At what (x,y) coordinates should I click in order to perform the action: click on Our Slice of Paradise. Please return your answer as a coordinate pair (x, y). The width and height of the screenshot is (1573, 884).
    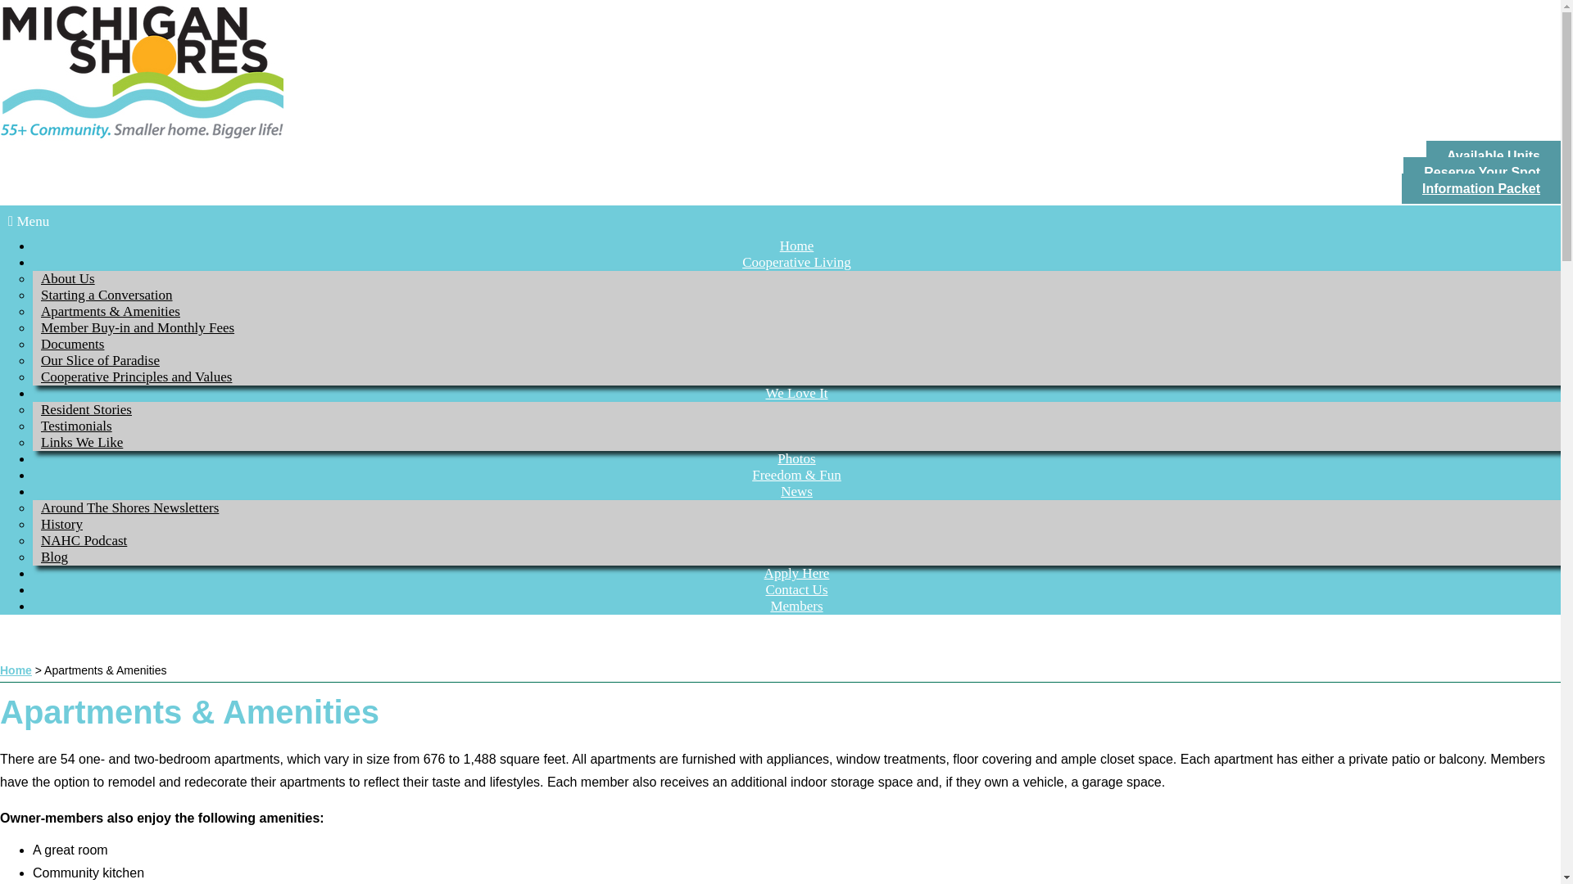
    Looking at the image, I should click on (100, 360).